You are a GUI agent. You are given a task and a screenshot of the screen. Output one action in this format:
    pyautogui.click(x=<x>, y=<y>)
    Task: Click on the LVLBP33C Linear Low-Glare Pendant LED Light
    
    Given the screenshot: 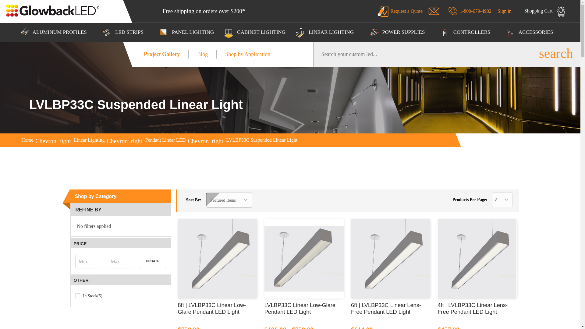 What is the action you would take?
    pyautogui.click(x=304, y=258)
    